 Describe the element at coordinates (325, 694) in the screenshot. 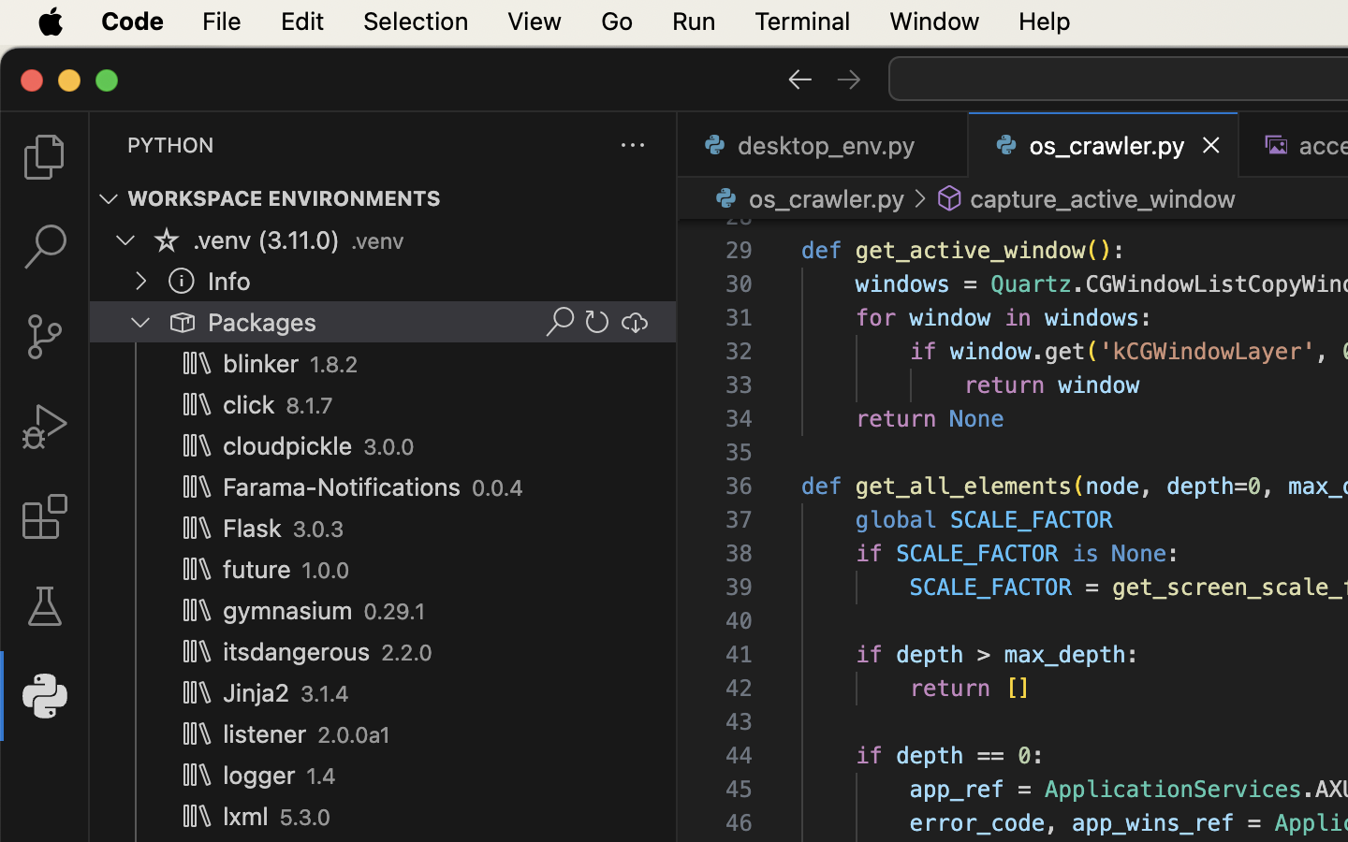

I see `3.1.4` at that location.